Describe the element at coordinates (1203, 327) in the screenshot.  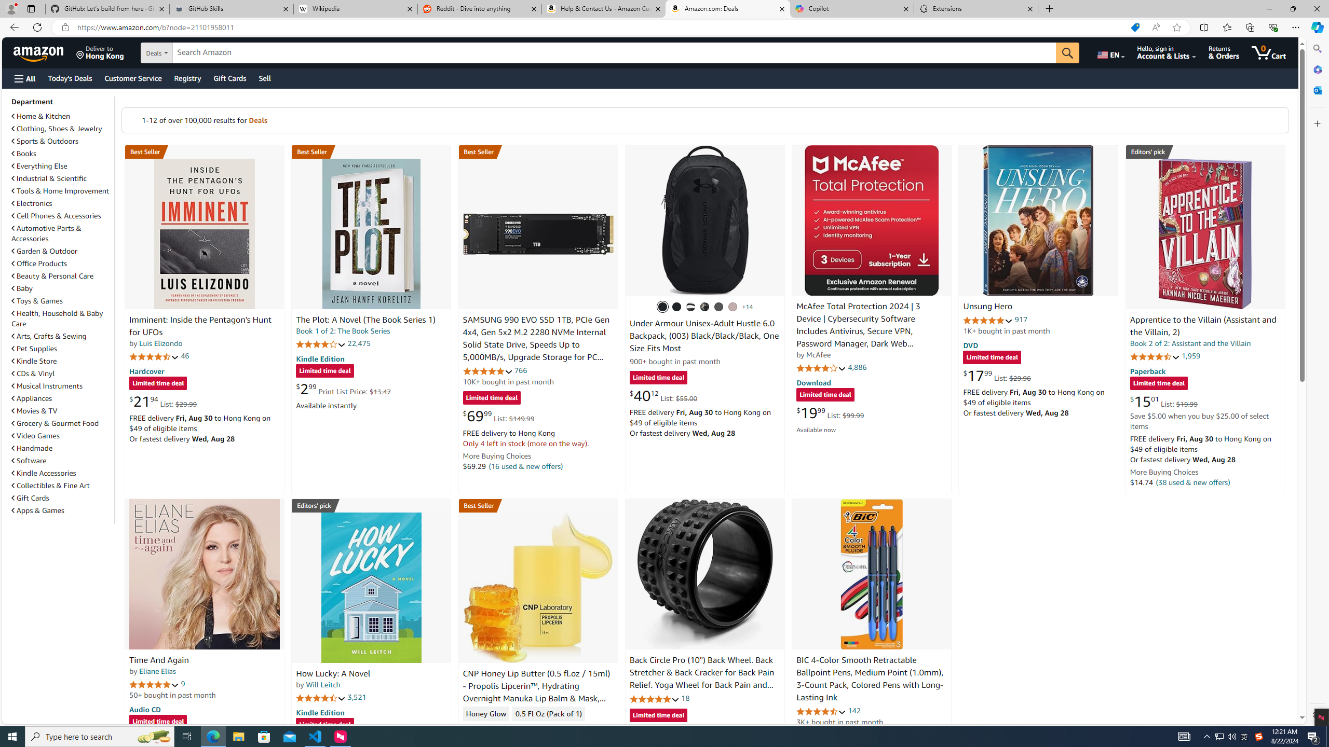
I see `Apprentice to the Villain (Assistant and the Villain, 2)` at that location.